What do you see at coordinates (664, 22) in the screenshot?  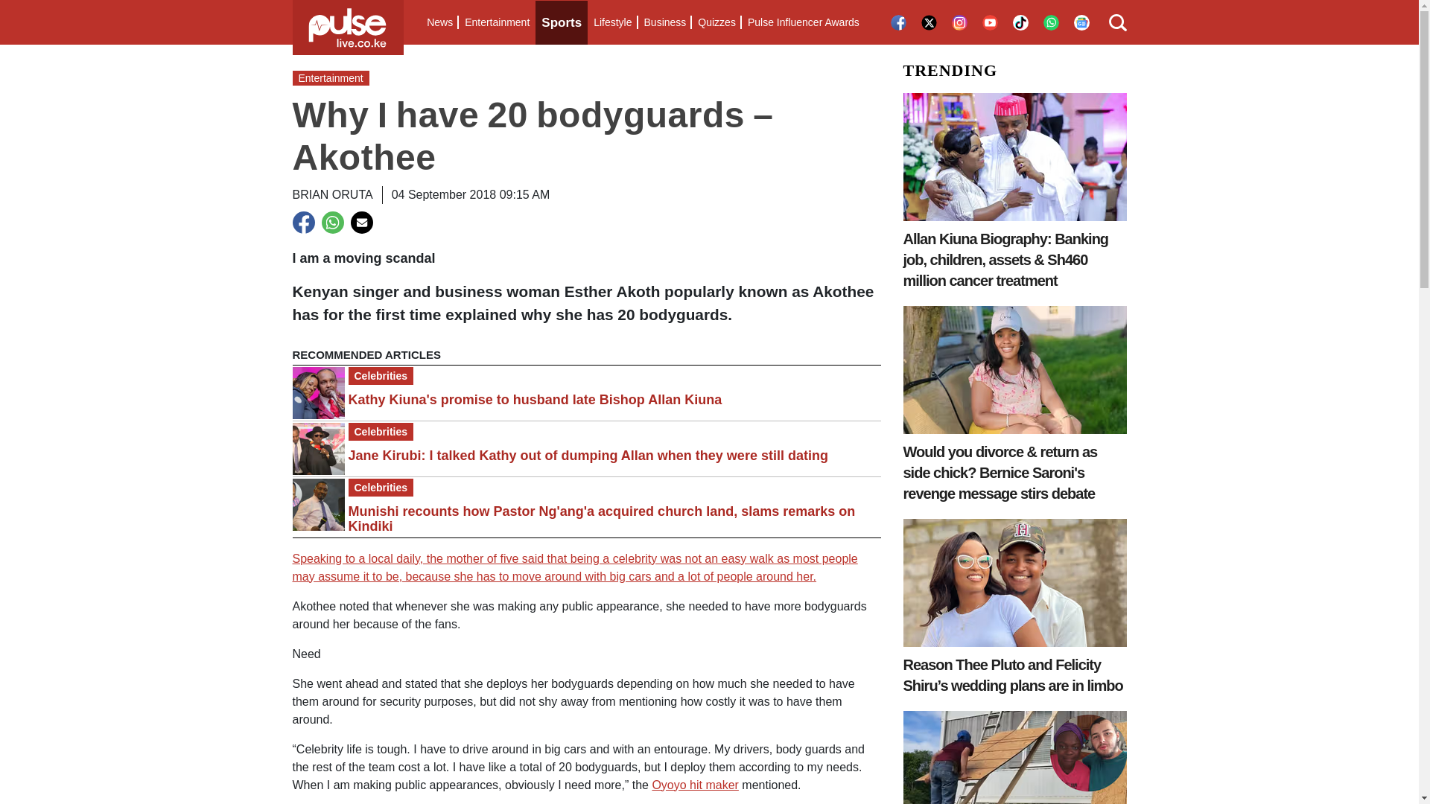 I see `Business` at bounding box center [664, 22].